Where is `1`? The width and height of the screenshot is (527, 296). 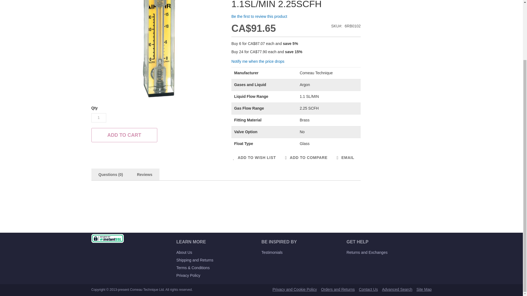 1 is located at coordinates (98, 118).